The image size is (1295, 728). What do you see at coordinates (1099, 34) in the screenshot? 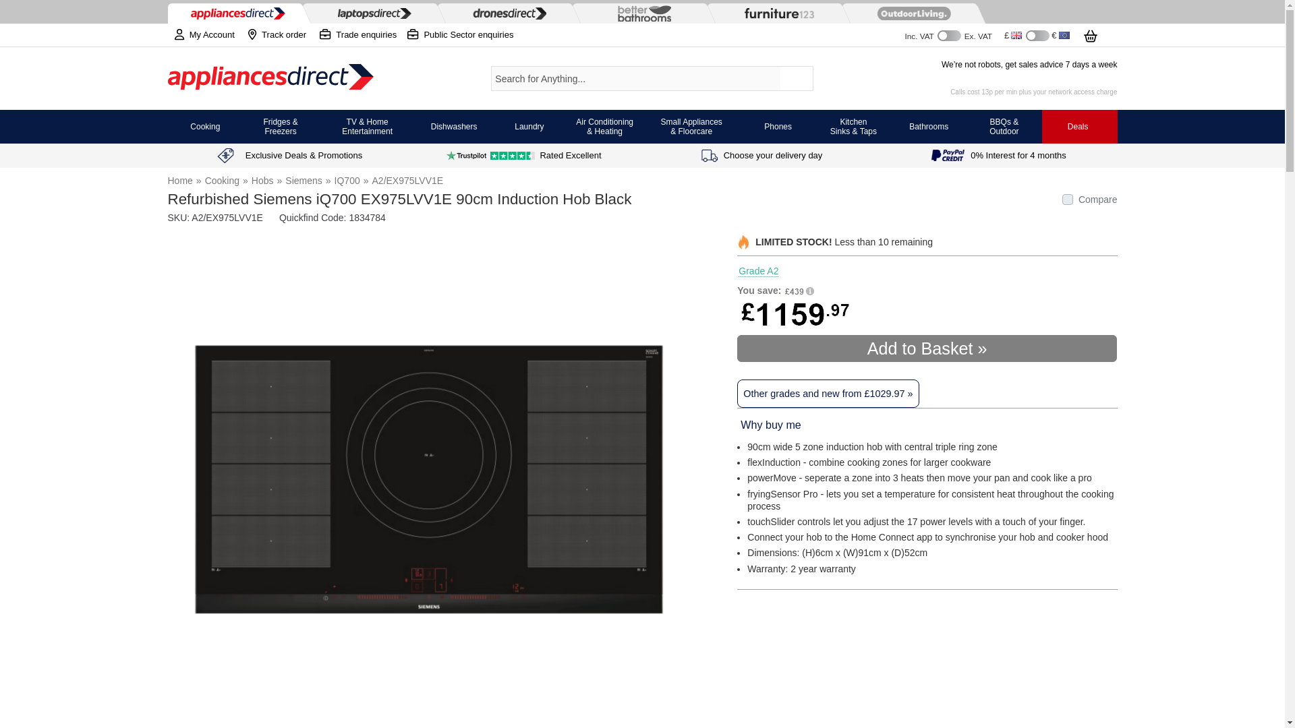
I see `Your basket contains` at bounding box center [1099, 34].